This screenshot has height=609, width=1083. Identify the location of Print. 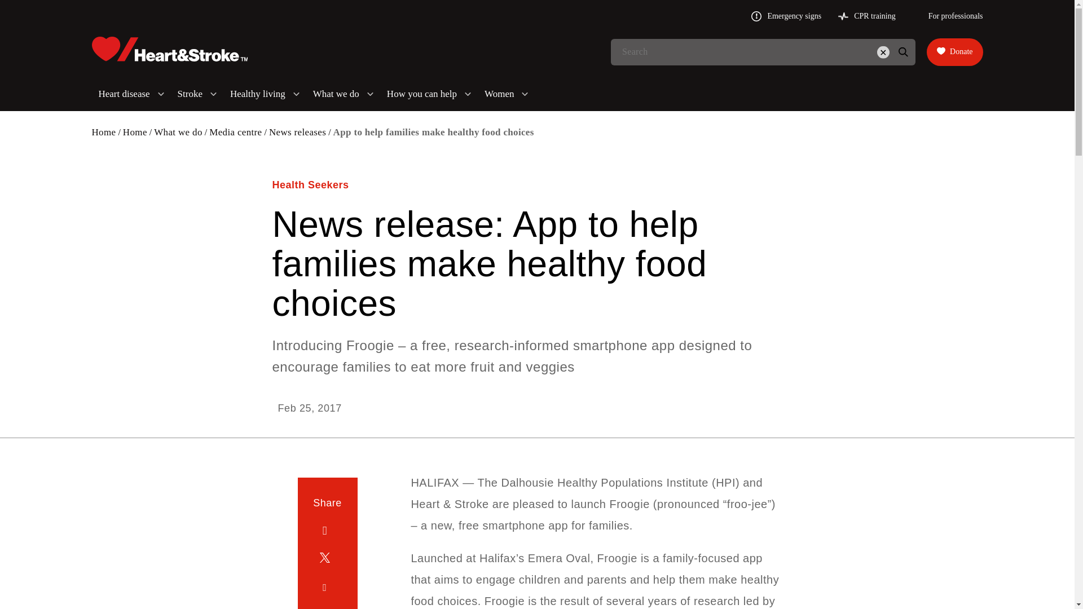
(327, 608).